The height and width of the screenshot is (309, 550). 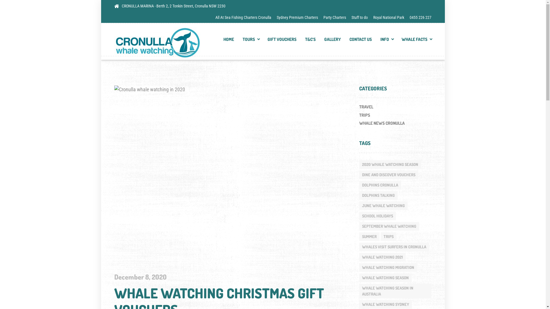 I want to click on WHALE WATCHING SEASON IN AUSTRALIA, so click(x=395, y=291).